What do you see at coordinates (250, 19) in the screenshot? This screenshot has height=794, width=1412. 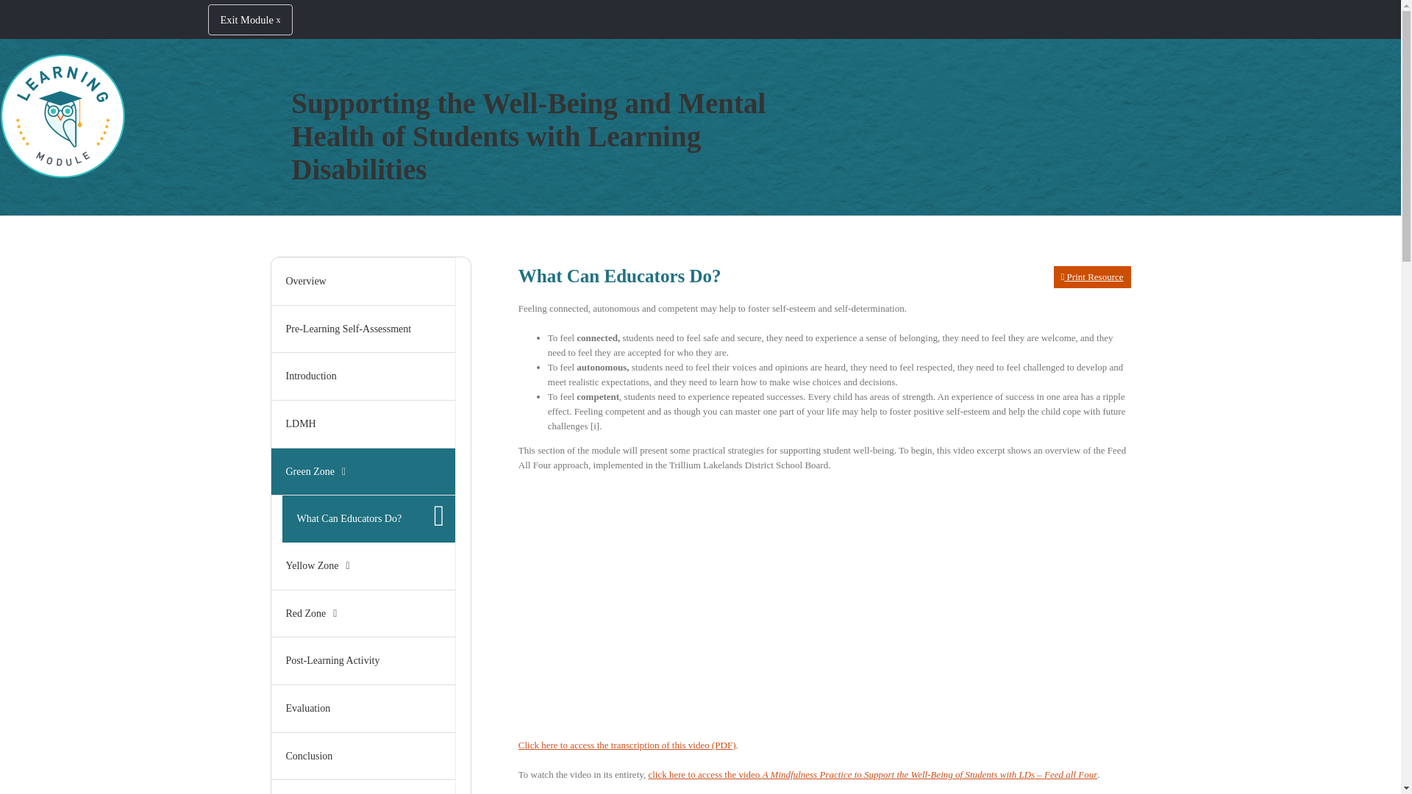 I see `Exit Module x` at bounding box center [250, 19].